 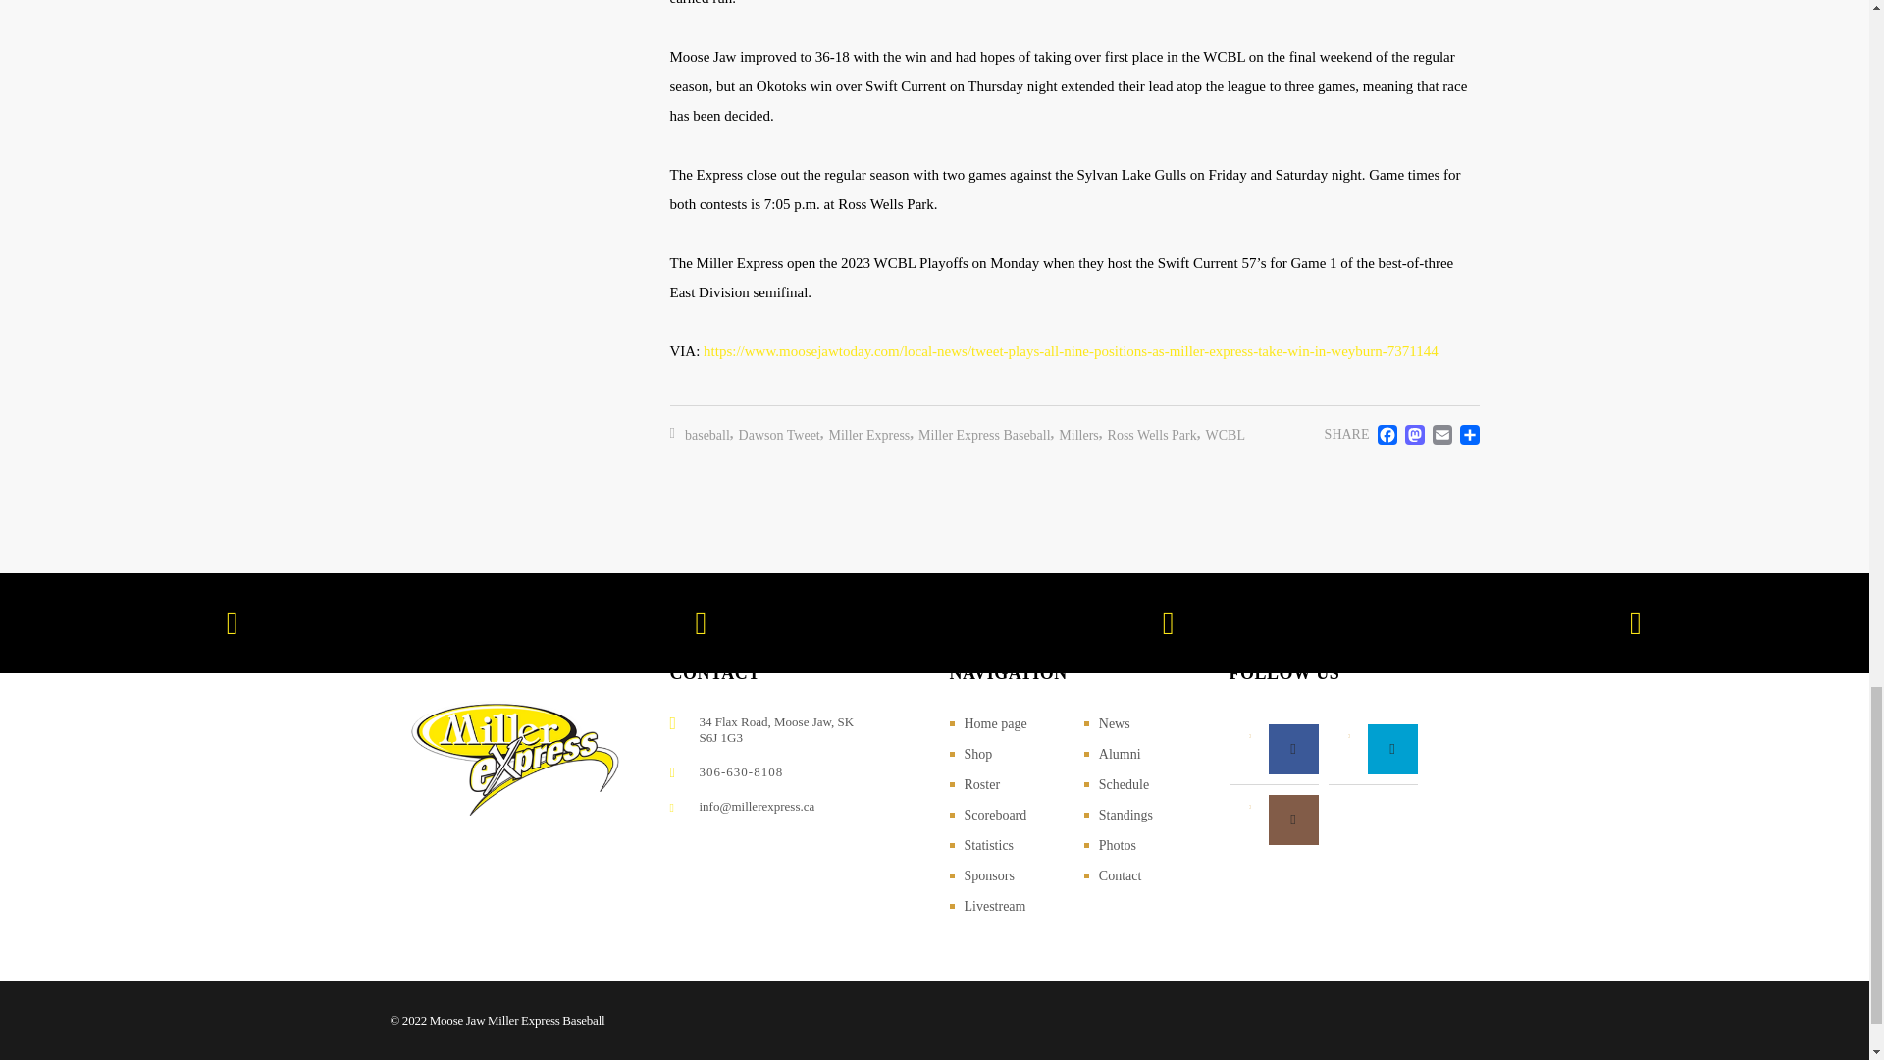 What do you see at coordinates (1439, 434) in the screenshot?
I see `Email` at bounding box center [1439, 434].